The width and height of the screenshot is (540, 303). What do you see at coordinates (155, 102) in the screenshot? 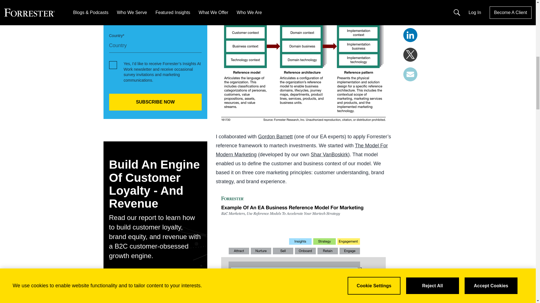
I see `Subscribe Now` at bounding box center [155, 102].